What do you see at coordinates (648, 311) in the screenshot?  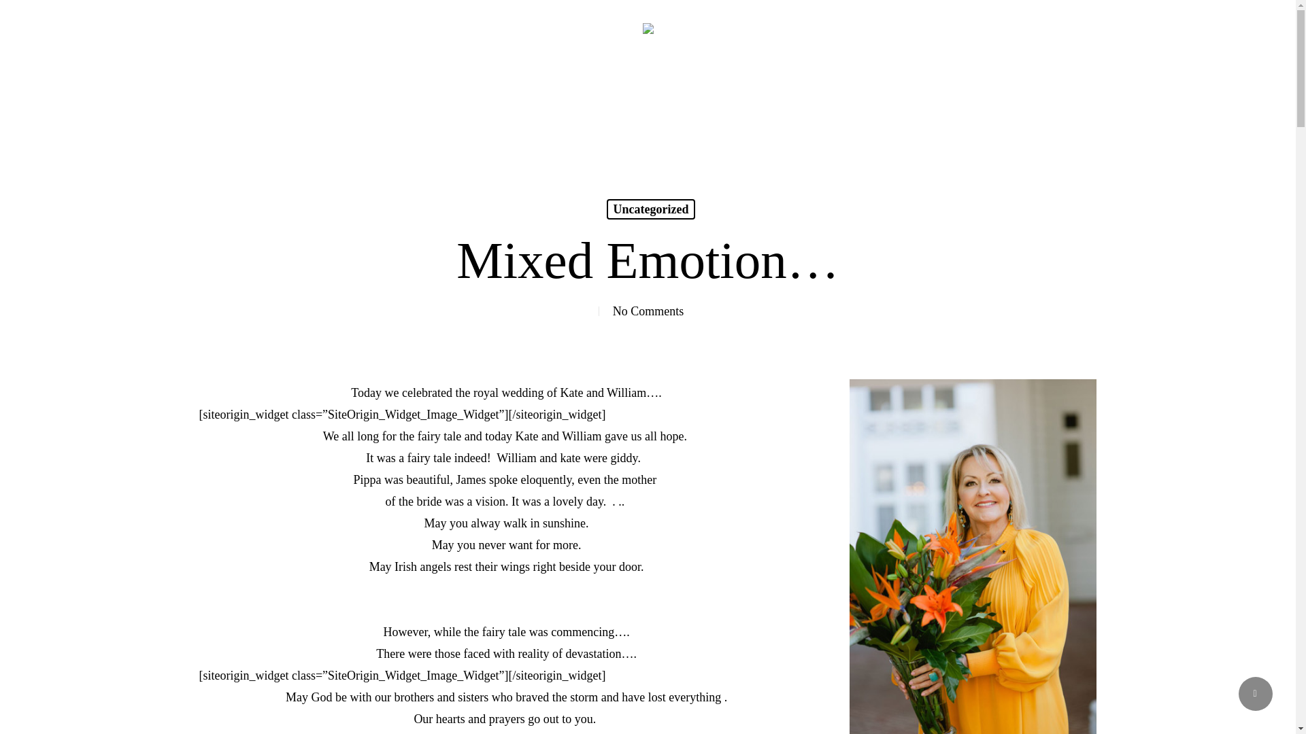 I see `No Comments` at bounding box center [648, 311].